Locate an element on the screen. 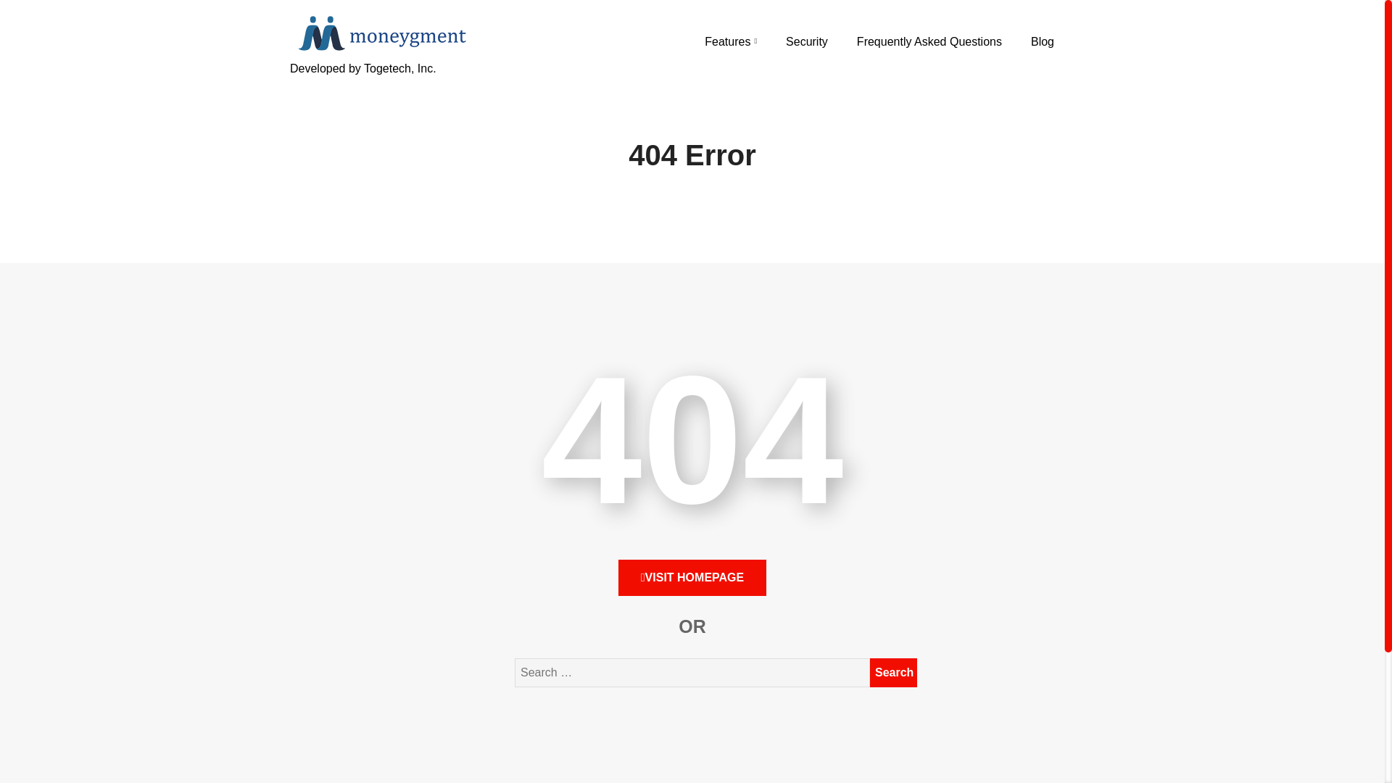  Security is located at coordinates (807, 41).